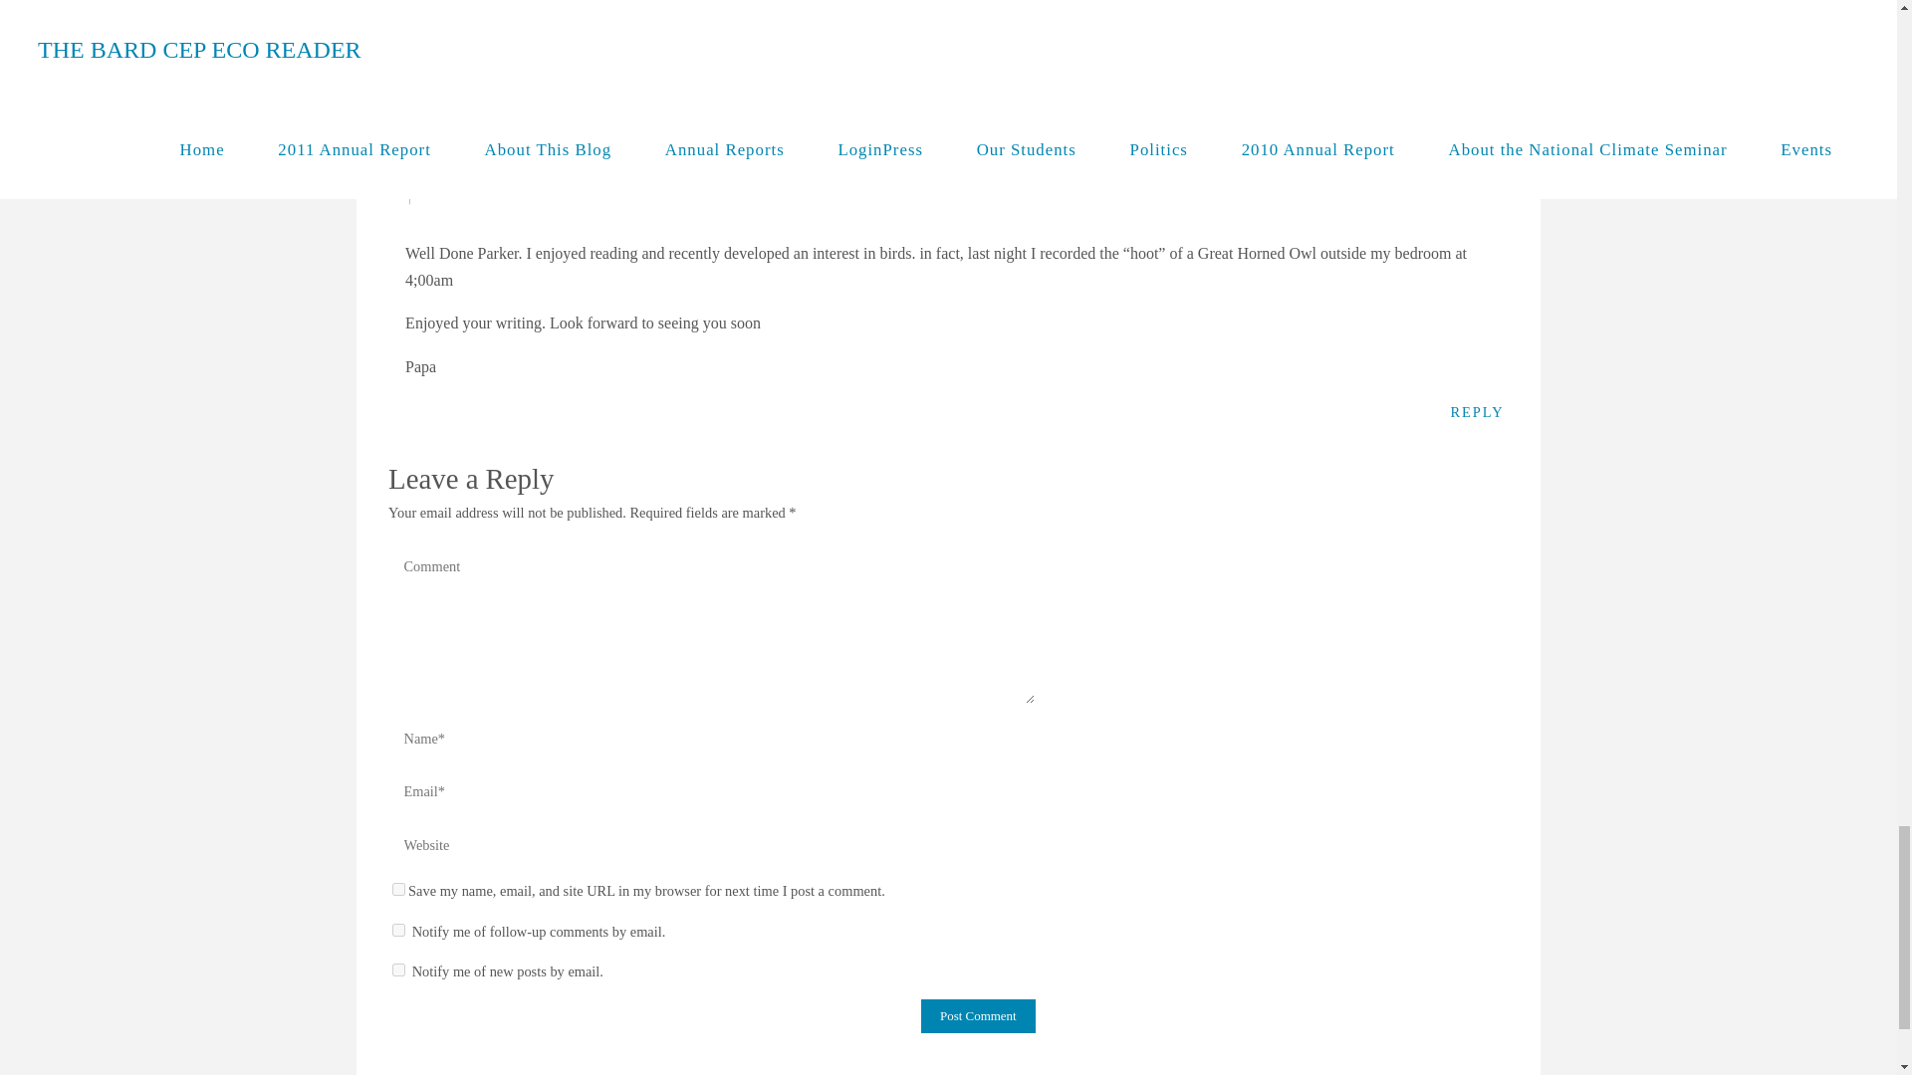  Describe the element at coordinates (398, 930) in the screenshot. I see `subscribe` at that location.